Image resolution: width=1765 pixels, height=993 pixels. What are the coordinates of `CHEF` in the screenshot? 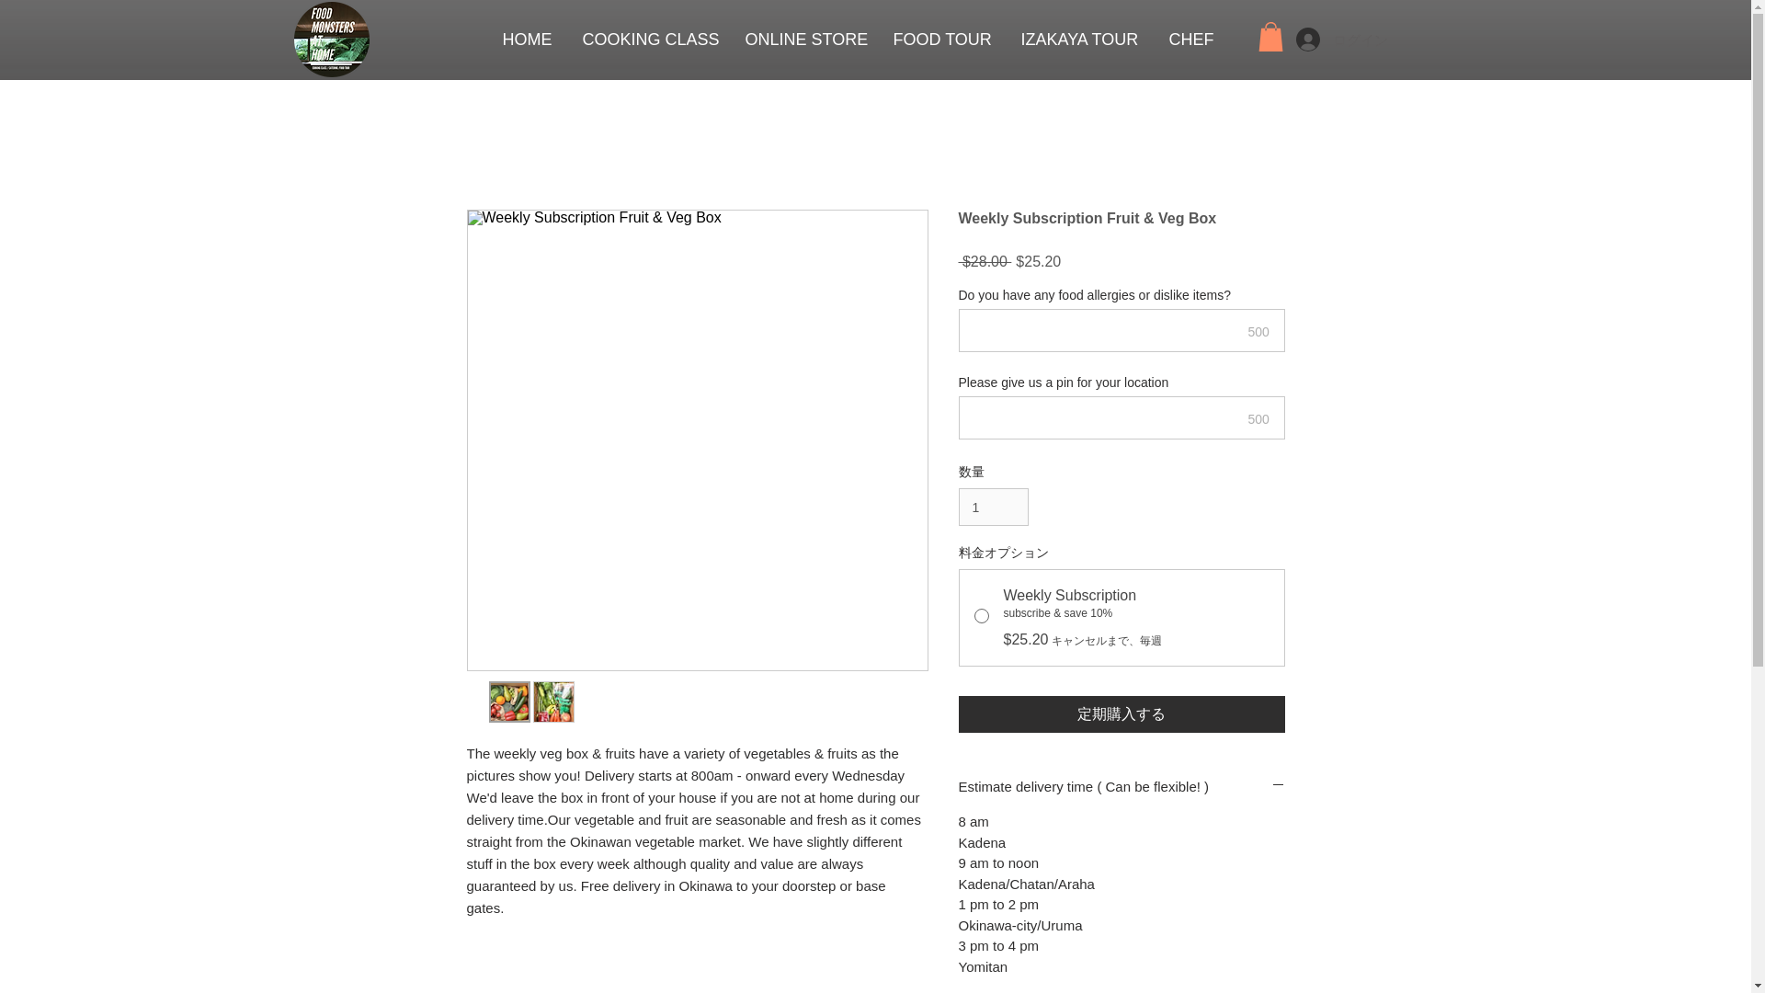 It's located at (1190, 40).